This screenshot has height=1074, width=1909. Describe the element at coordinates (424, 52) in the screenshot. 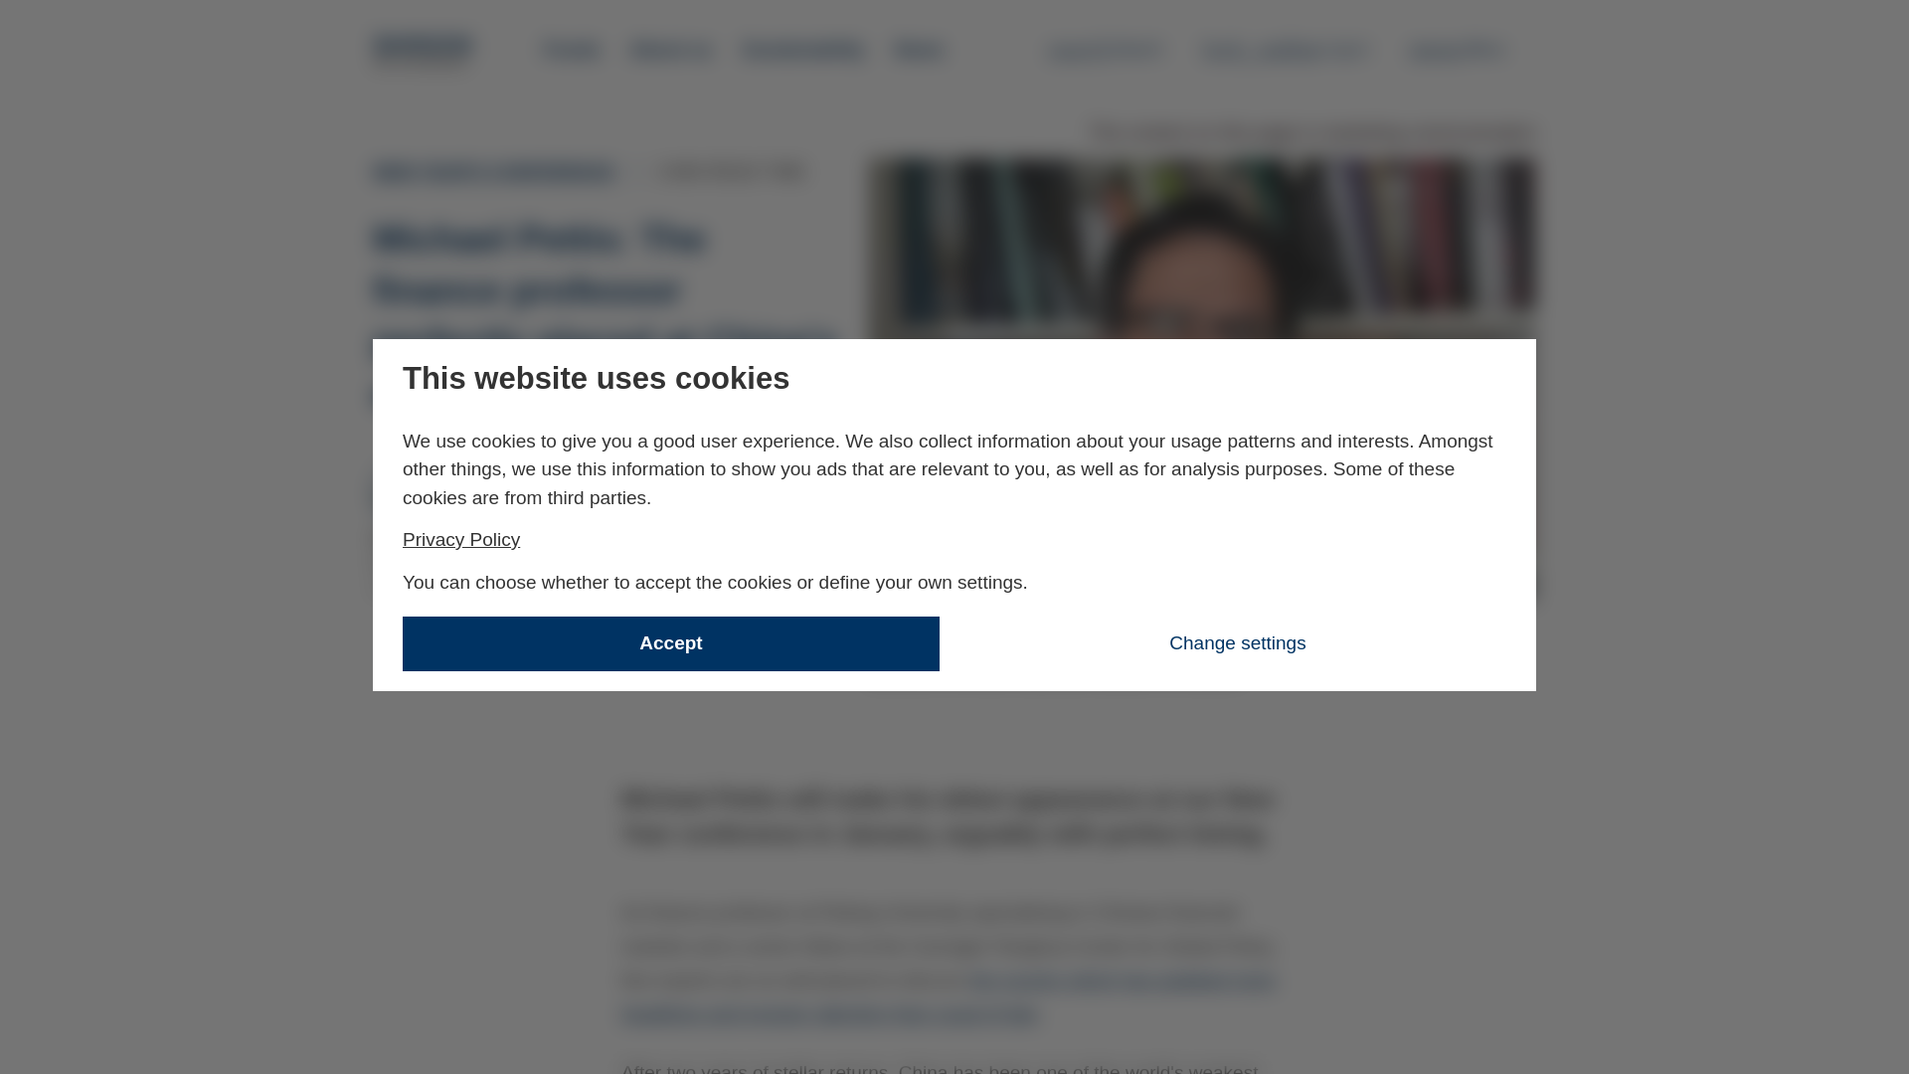

I see `Funds` at that location.